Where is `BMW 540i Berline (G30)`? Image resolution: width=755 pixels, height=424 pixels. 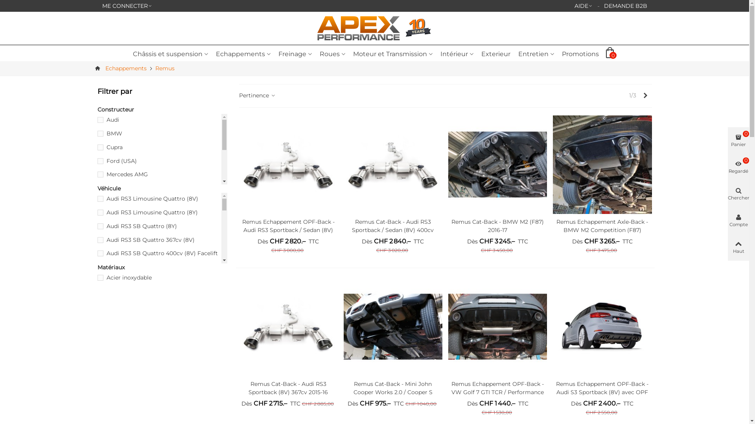 BMW 540i Berline (G30) is located at coordinates (162, 349).